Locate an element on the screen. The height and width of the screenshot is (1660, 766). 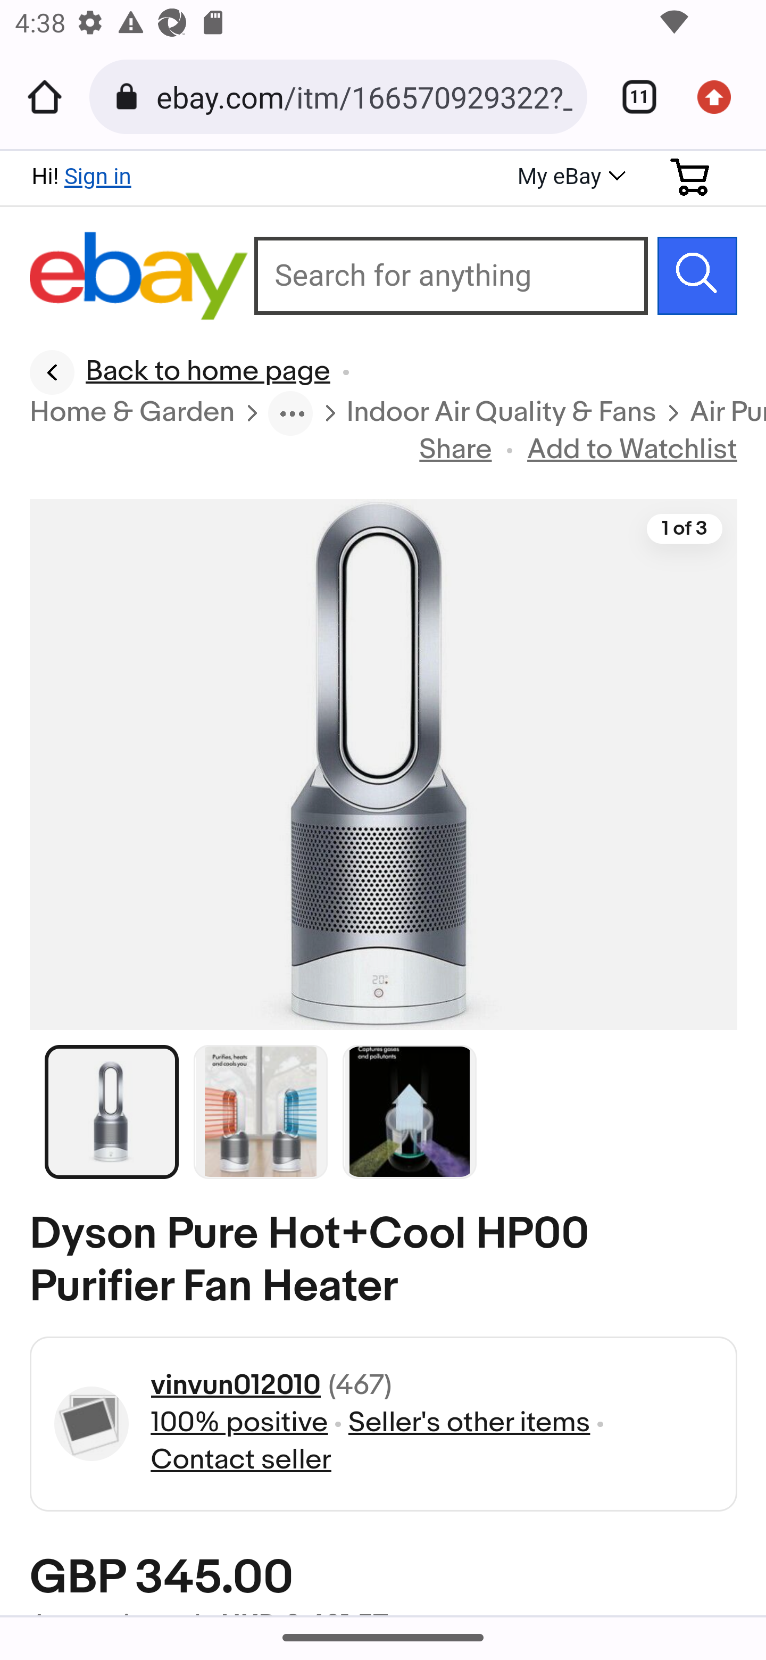
Connection is secure is located at coordinates (130, 97).